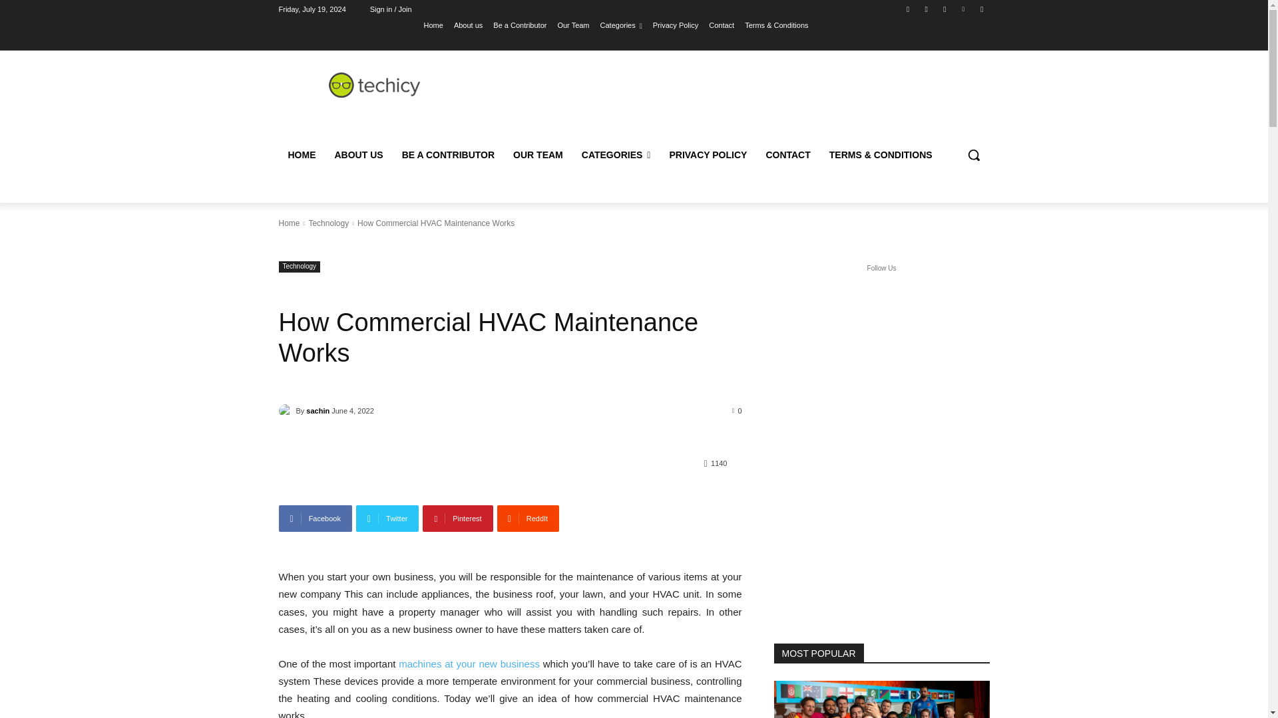 This screenshot has height=718, width=1278. What do you see at coordinates (468, 25) in the screenshot?
I see `About us` at bounding box center [468, 25].